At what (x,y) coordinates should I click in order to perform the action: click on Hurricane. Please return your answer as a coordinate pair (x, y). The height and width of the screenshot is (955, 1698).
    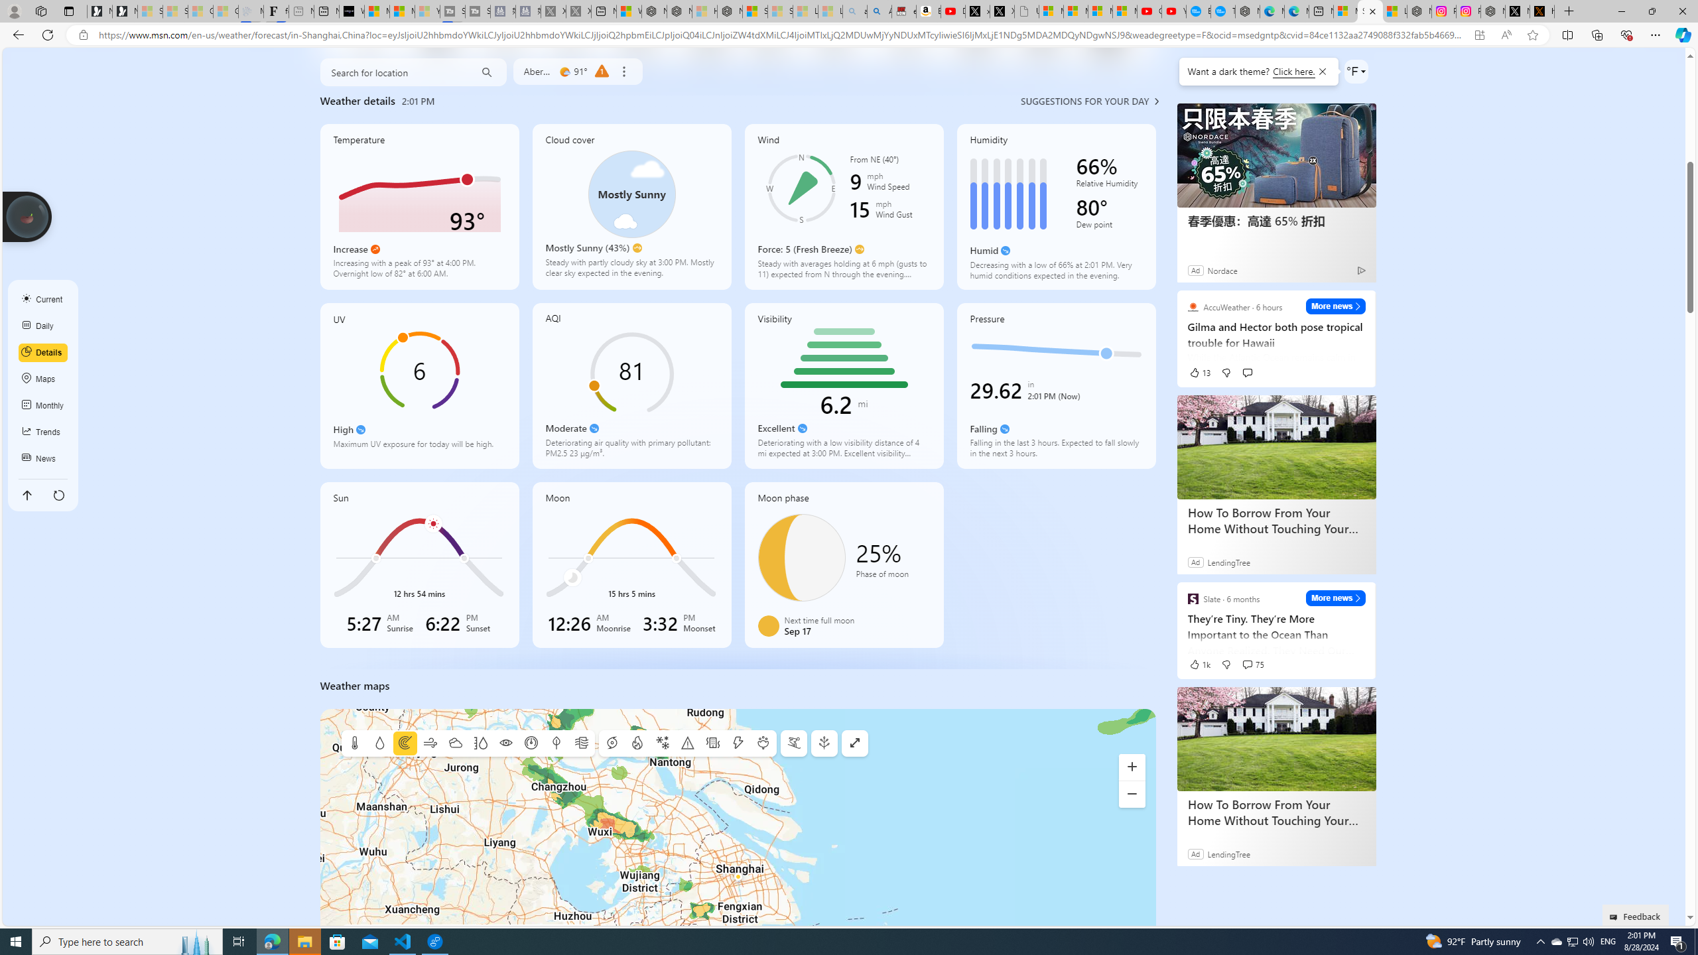
    Looking at the image, I should click on (612, 743).